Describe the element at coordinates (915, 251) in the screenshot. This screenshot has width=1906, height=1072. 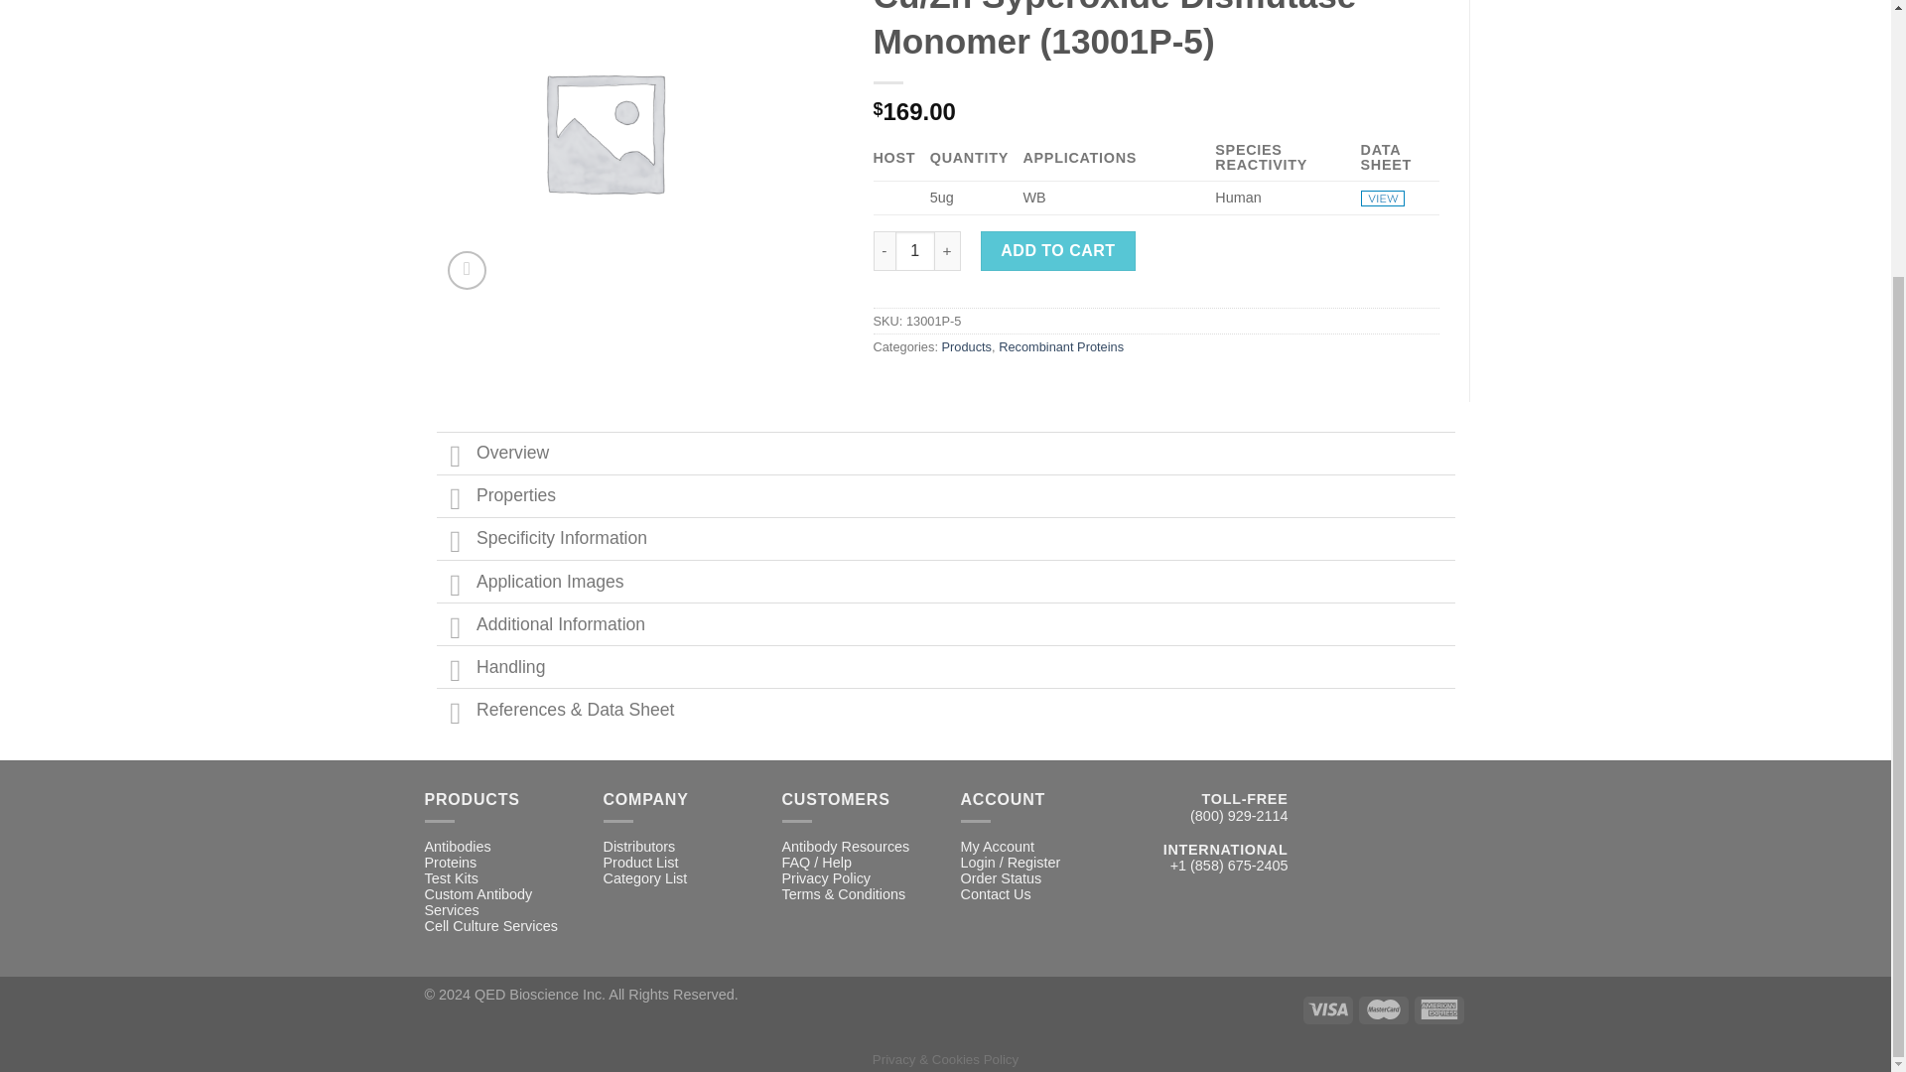
I see `Qty` at that location.